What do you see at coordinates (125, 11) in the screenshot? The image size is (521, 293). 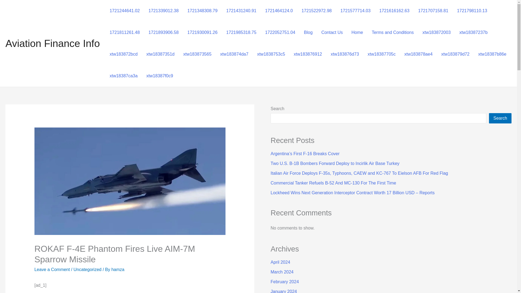 I see `1721244641.02` at bounding box center [125, 11].